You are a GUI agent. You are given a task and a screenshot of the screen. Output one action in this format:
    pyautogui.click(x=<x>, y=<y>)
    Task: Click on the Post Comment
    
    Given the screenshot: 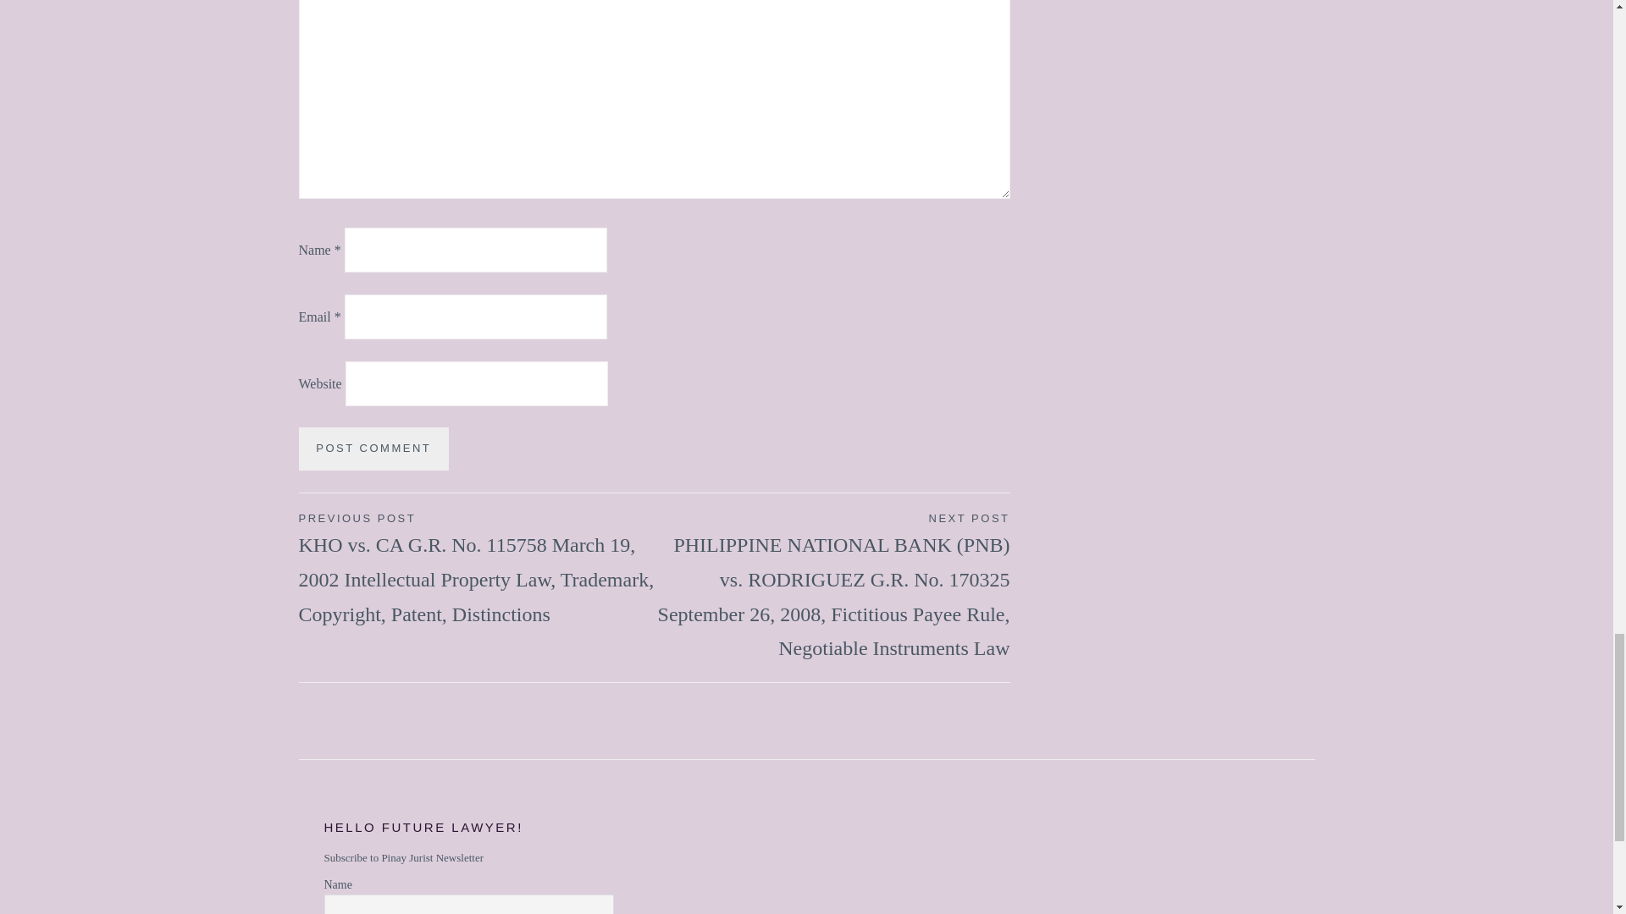 What is the action you would take?
    pyautogui.click(x=373, y=449)
    